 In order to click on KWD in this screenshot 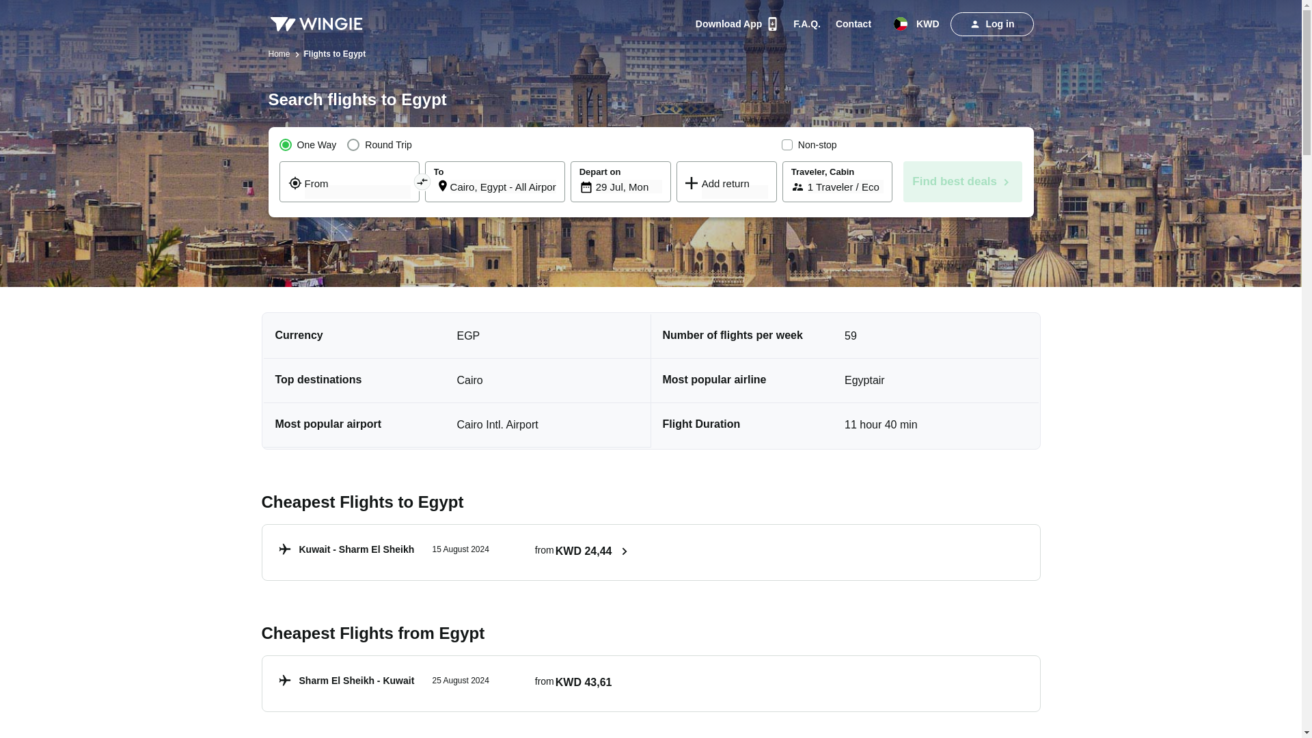, I will do `click(920, 23)`.